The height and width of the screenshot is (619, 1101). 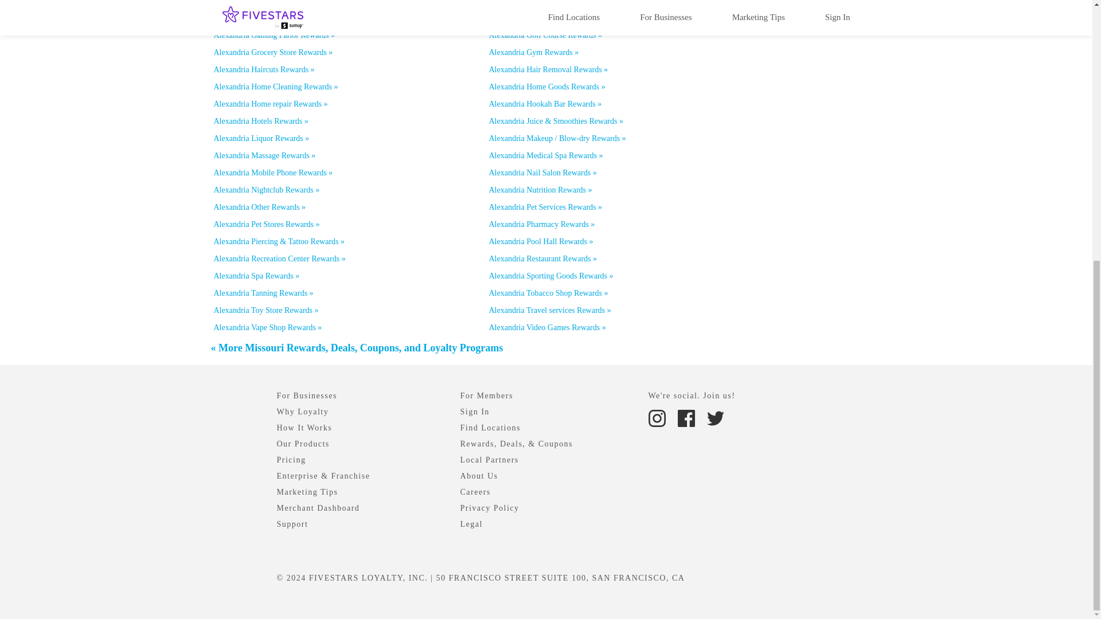 What do you see at coordinates (686, 418) in the screenshot?
I see `Fivestars Facebook` at bounding box center [686, 418].